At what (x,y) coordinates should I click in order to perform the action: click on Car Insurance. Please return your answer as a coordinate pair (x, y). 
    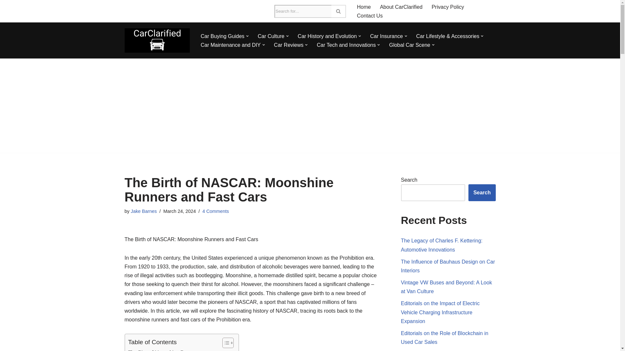
    Looking at the image, I should click on (386, 36).